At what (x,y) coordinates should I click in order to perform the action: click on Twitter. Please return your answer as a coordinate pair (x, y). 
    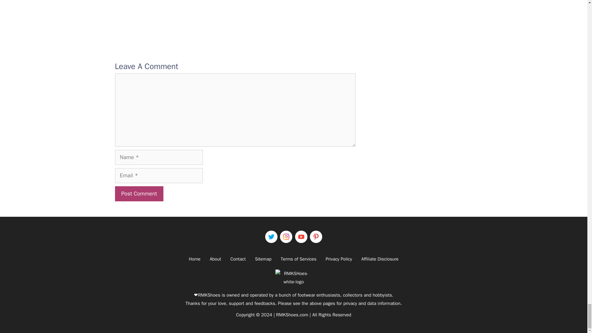
    Looking at the image, I should click on (271, 237).